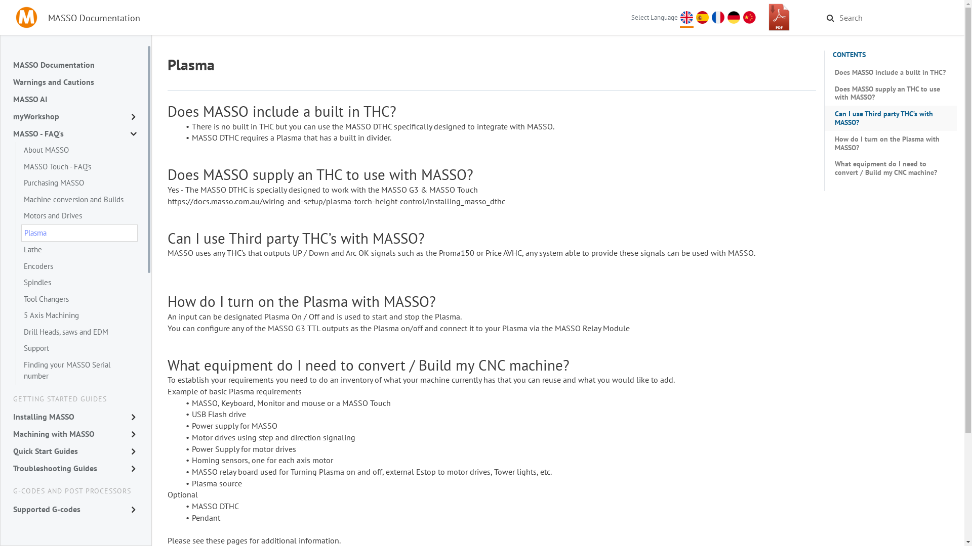 The height and width of the screenshot is (546, 972). What do you see at coordinates (779, 18) in the screenshot?
I see `Download MASSO documentation in PDF format` at bounding box center [779, 18].